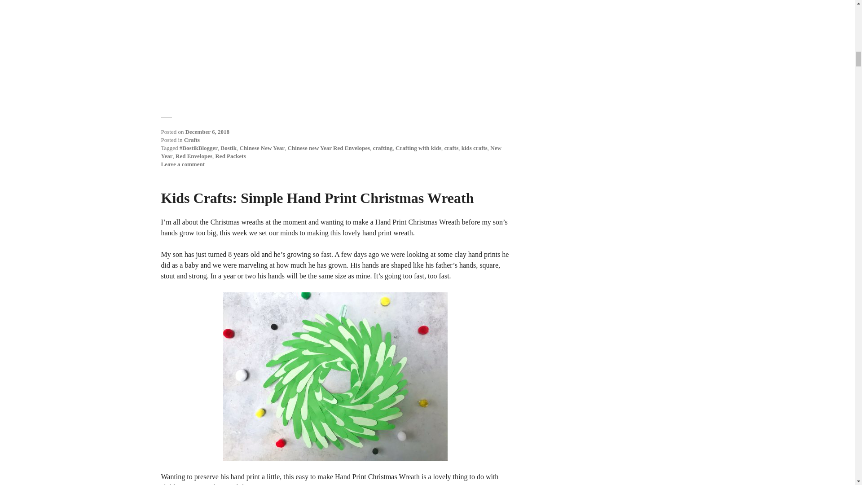 The height and width of the screenshot is (485, 862). What do you see at coordinates (192, 139) in the screenshot?
I see `Crafts` at bounding box center [192, 139].